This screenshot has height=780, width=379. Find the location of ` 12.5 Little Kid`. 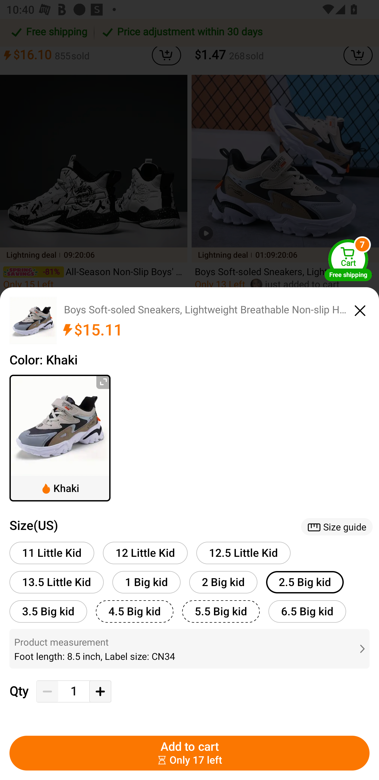

 12.5 Little Kid is located at coordinates (243, 553).